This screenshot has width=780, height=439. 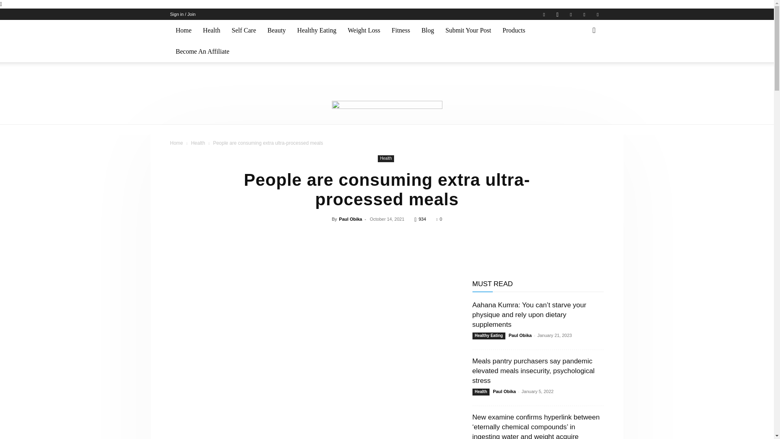 I want to click on Fitness, so click(x=401, y=30).